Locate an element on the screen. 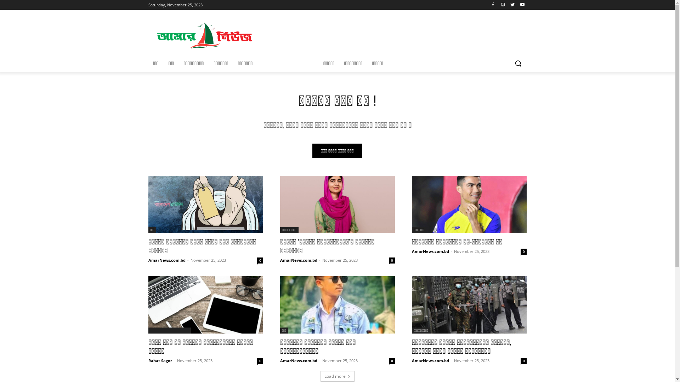  AmarNews.com.bd is located at coordinates (298, 361).